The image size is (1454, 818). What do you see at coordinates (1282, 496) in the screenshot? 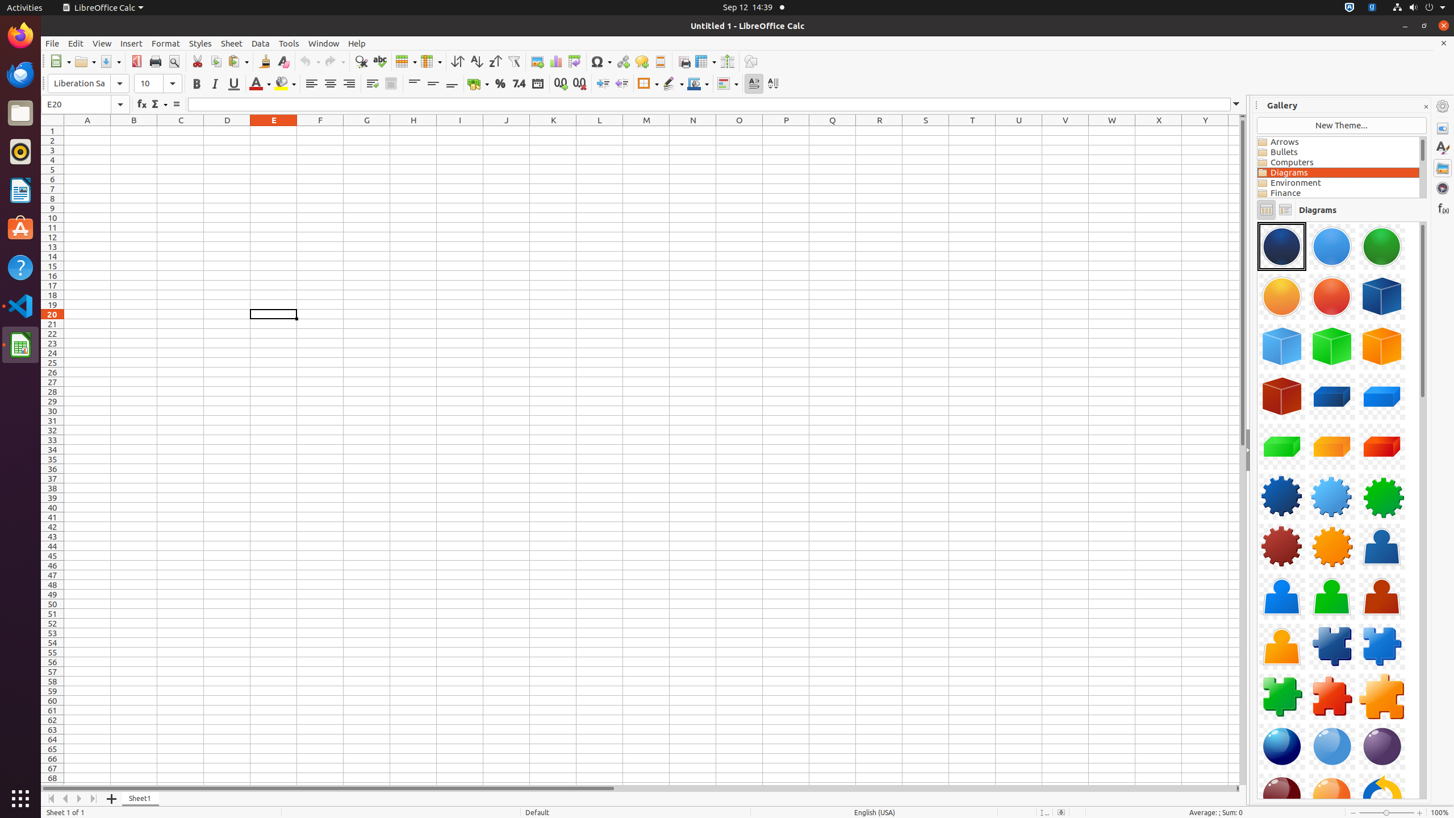
I see `Component-Gear01-DarkBlue` at bounding box center [1282, 496].